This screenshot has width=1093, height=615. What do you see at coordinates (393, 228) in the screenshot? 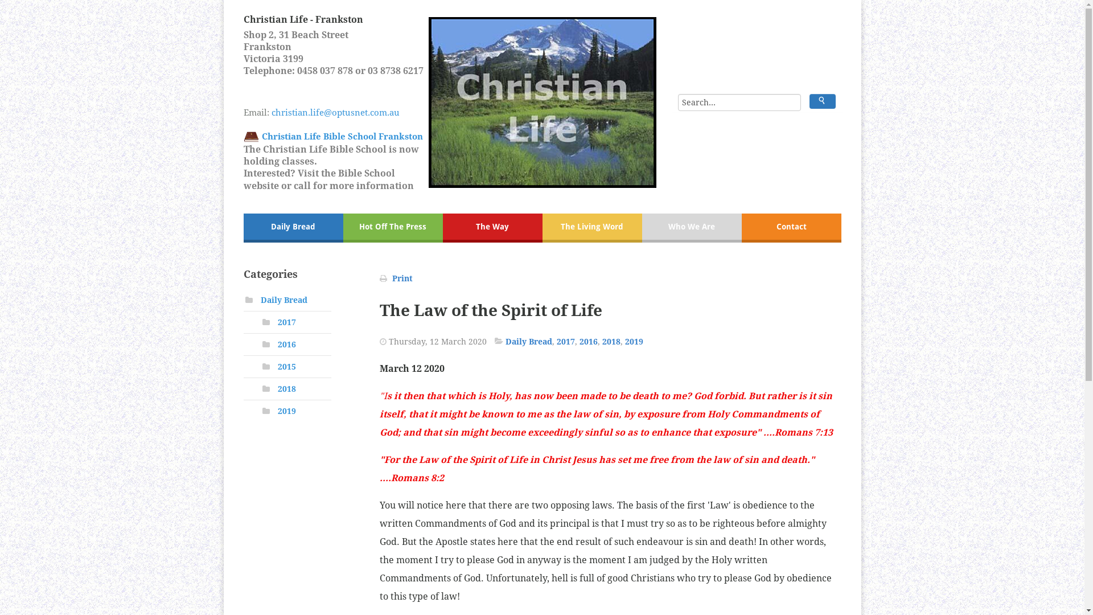
I see `Hot Off The Press` at bounding box center [393, 228].